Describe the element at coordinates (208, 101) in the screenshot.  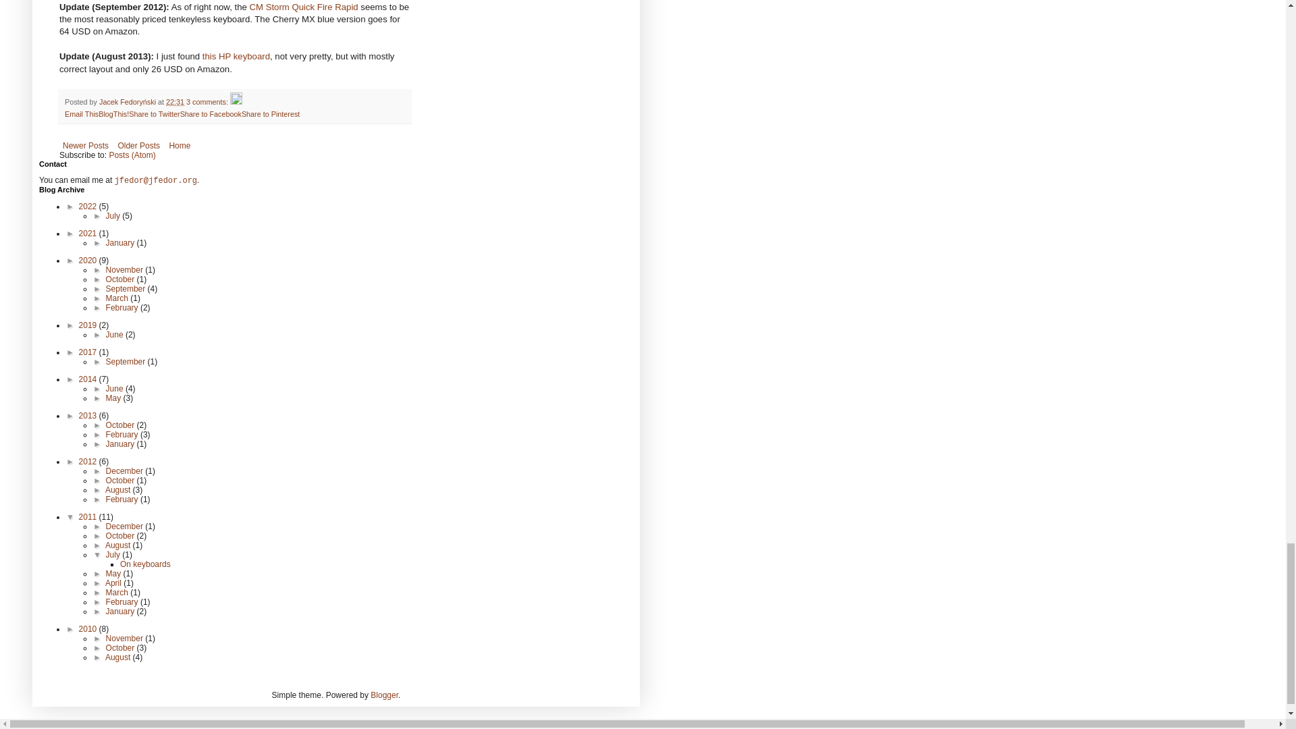
I see `3 comments:` at that location.